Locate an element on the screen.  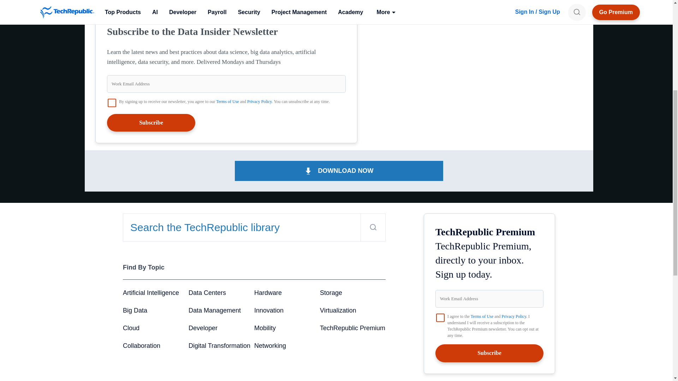
on is located at coordinates (112, 103).